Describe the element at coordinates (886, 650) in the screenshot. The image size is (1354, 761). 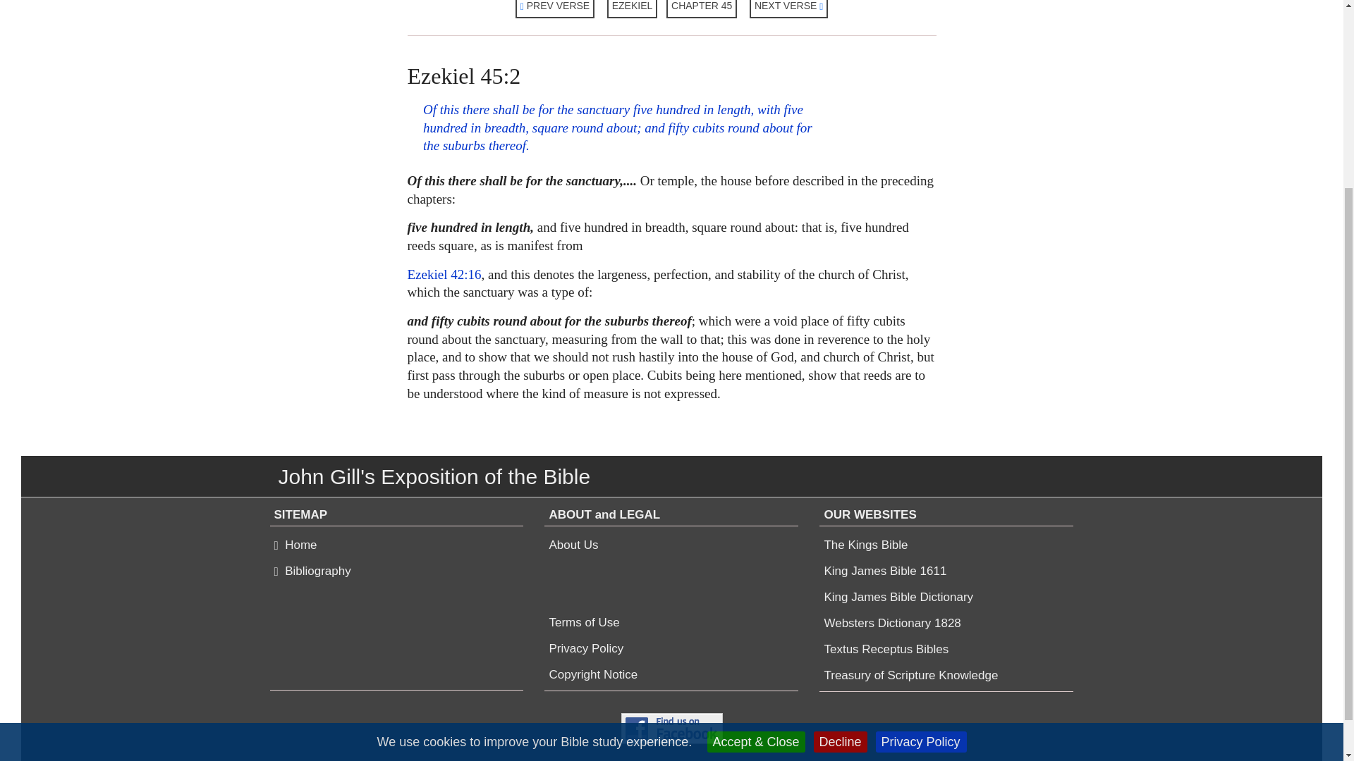
I see `Textus Receptus Bibles` at that location.